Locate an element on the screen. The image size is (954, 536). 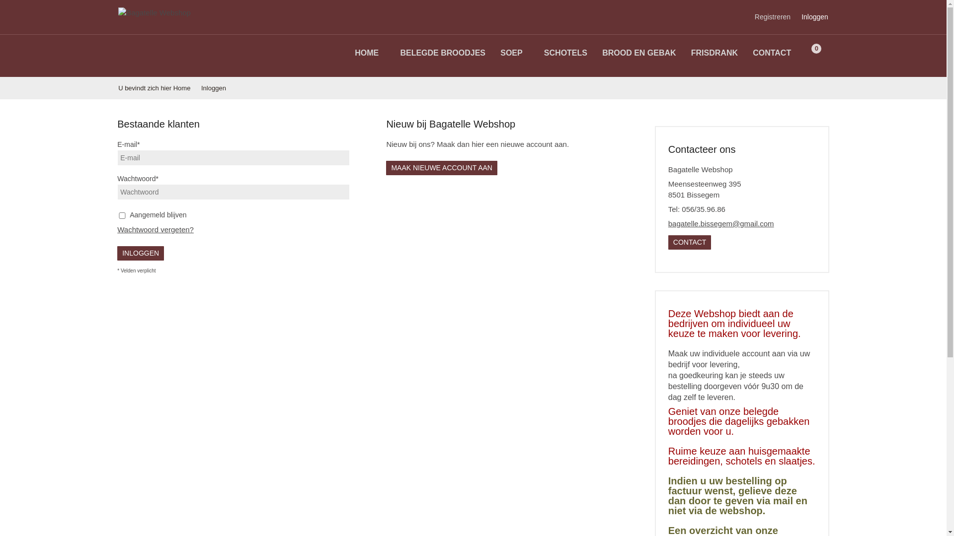
BELEGDE BROODJES is located at coordinates (443, 53).